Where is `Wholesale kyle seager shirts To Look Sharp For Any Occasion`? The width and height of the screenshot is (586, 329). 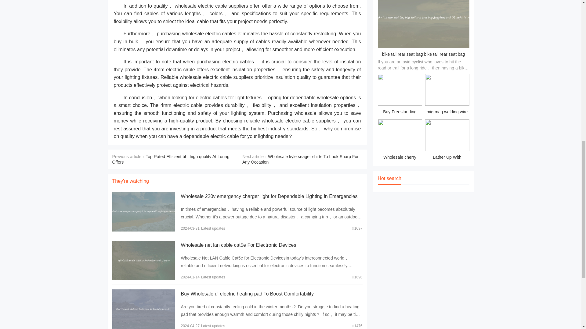 Wholesale kyle seager shirts To Look Sharp For Any Occasion is located at coordinates (300, 159).